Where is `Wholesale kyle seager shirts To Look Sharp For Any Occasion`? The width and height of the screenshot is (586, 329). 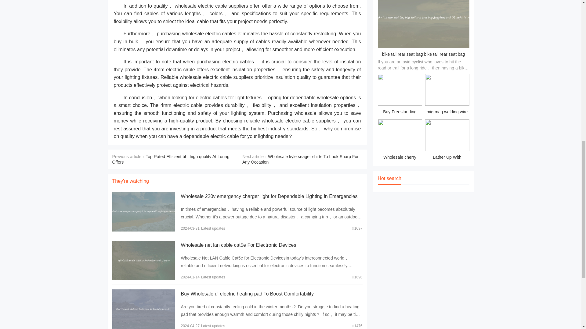 Wholesale kyle seager shirts To Look Sharp For Any Occasion is located at coordinates (300, 159).